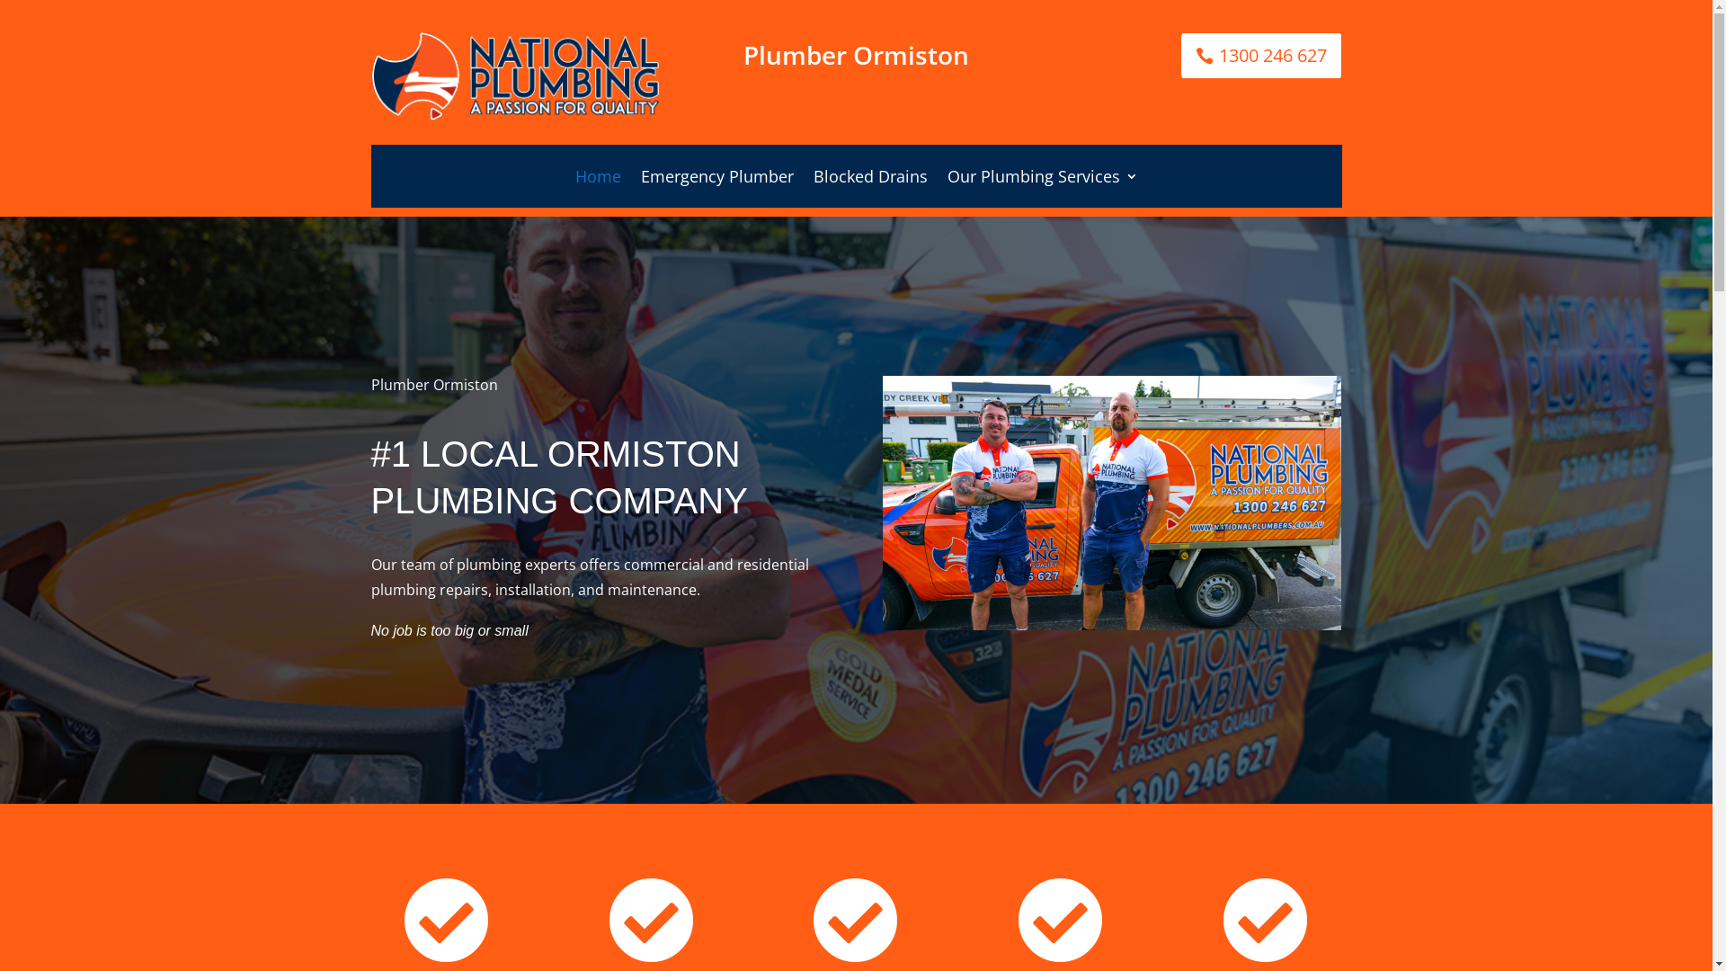 This screenshot has height=971, width=1726. I want to click on Plumber Ormiston, so click(1112, 503).